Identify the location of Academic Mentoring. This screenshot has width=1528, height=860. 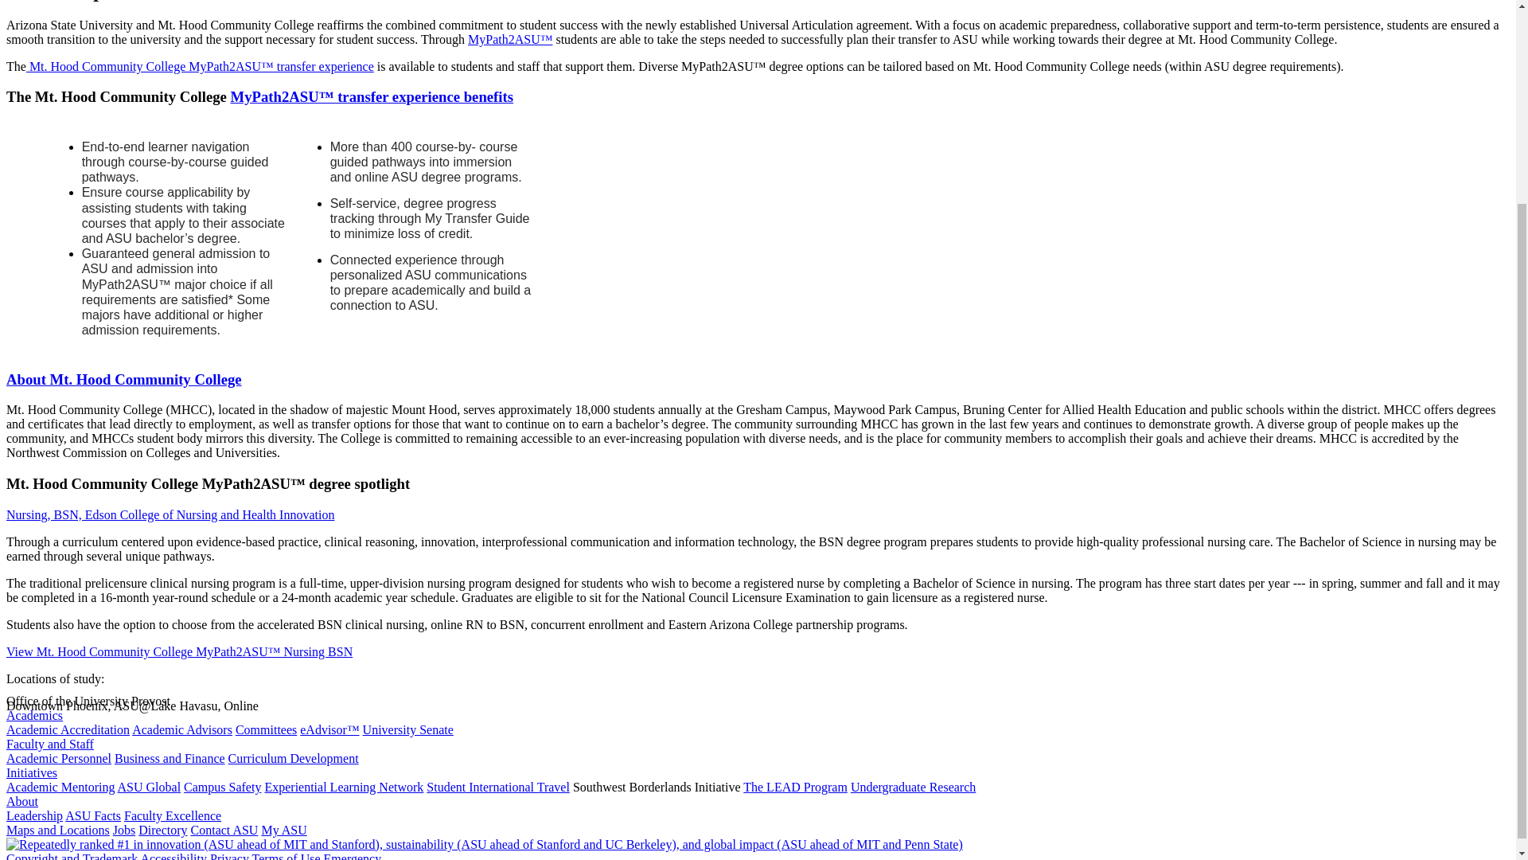
(60, 787).